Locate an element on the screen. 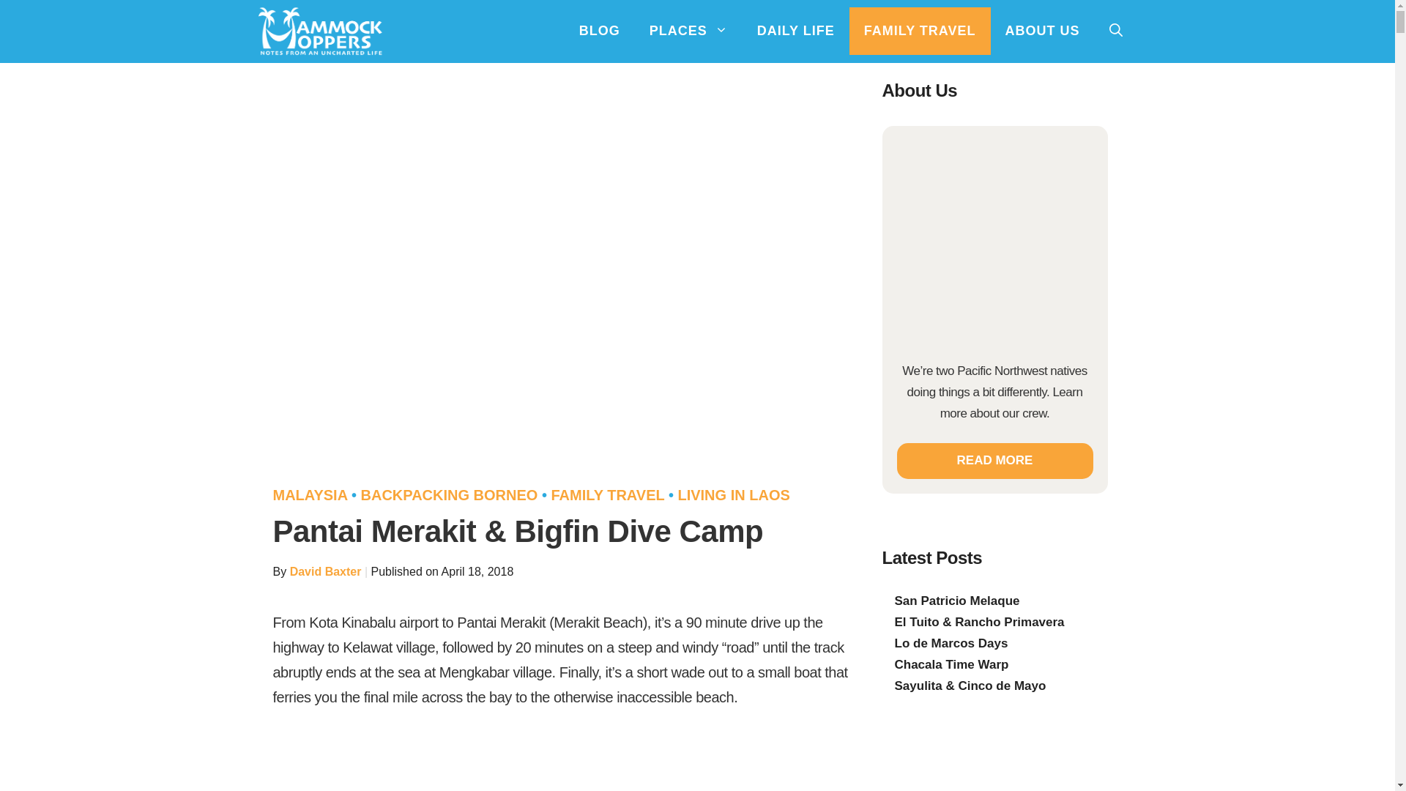 Image resolution: width=1406 pixels, height=791 pixels. View all posts by David Baxter is located at coordinates (325, 571).